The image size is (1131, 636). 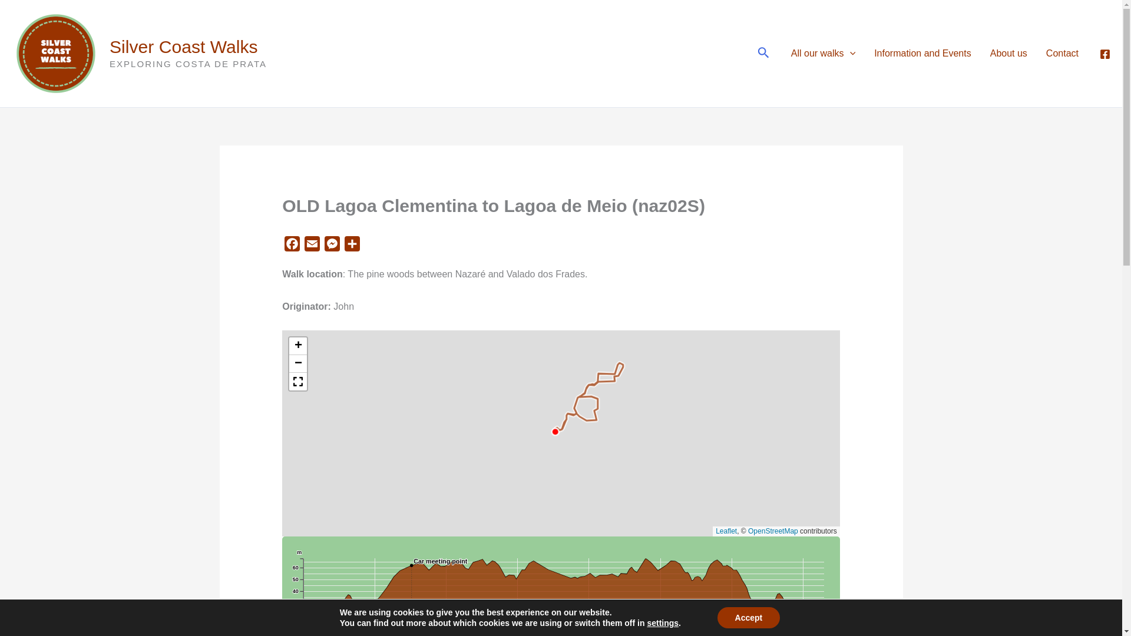 I want to click on About us, so click(x=1008, y=53).